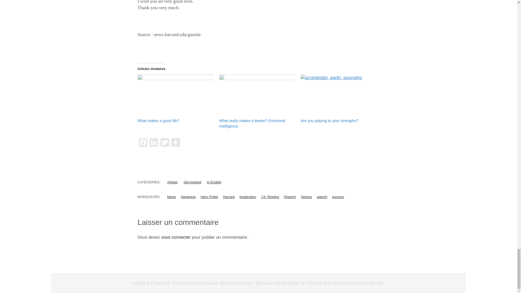  I want to click on Harvard, so click(229, 197).